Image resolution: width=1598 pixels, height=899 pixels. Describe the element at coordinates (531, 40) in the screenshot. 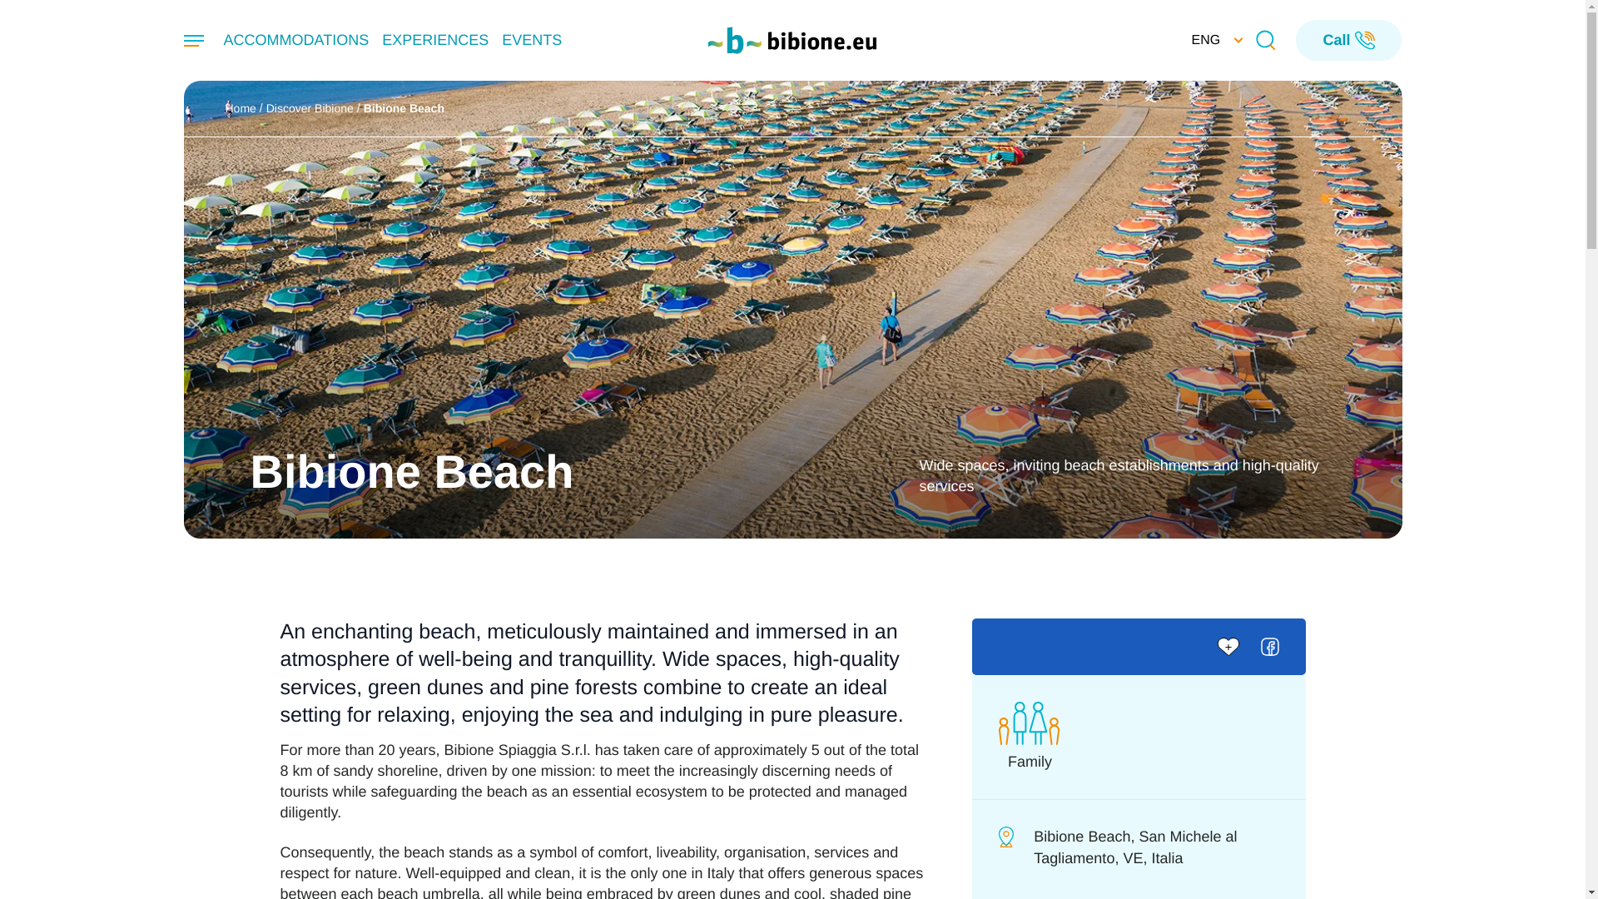

I see `EVENTS` at that location.